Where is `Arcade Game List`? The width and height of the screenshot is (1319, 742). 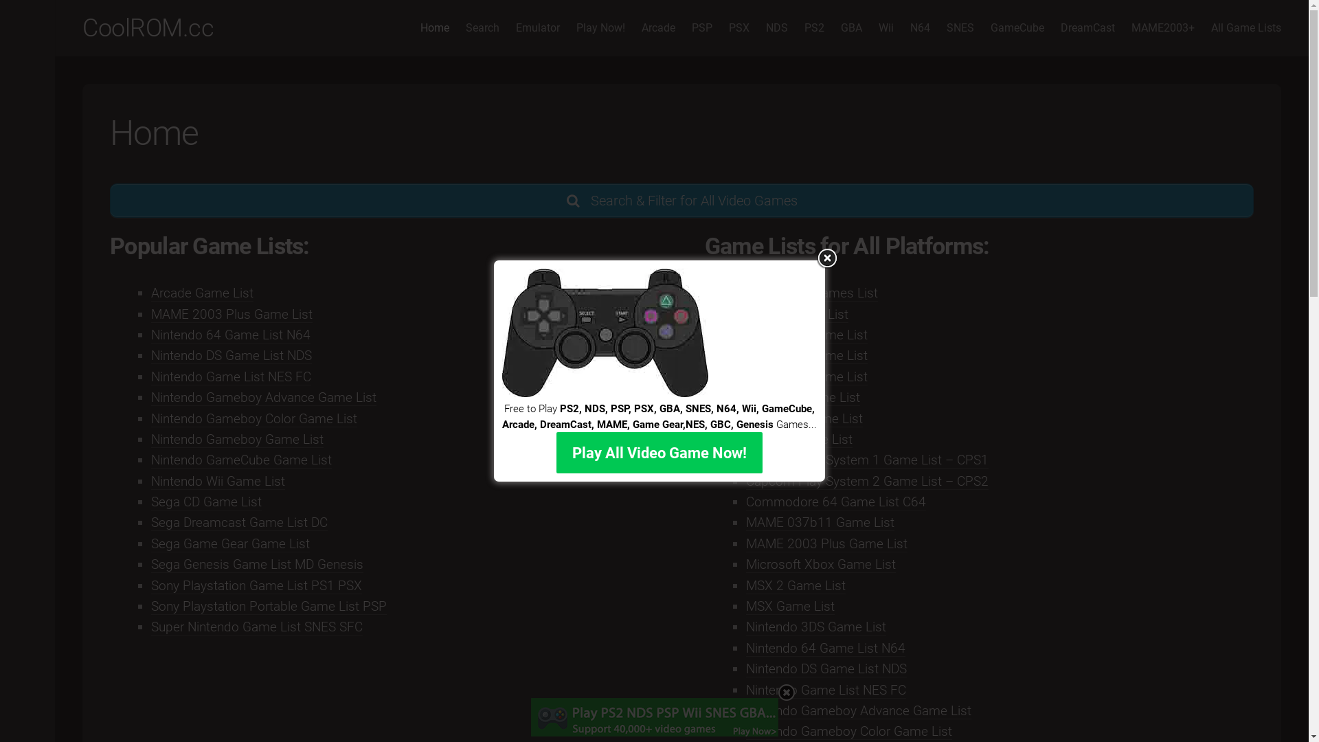
Arcade Game List is located at coordinates (797, 315).